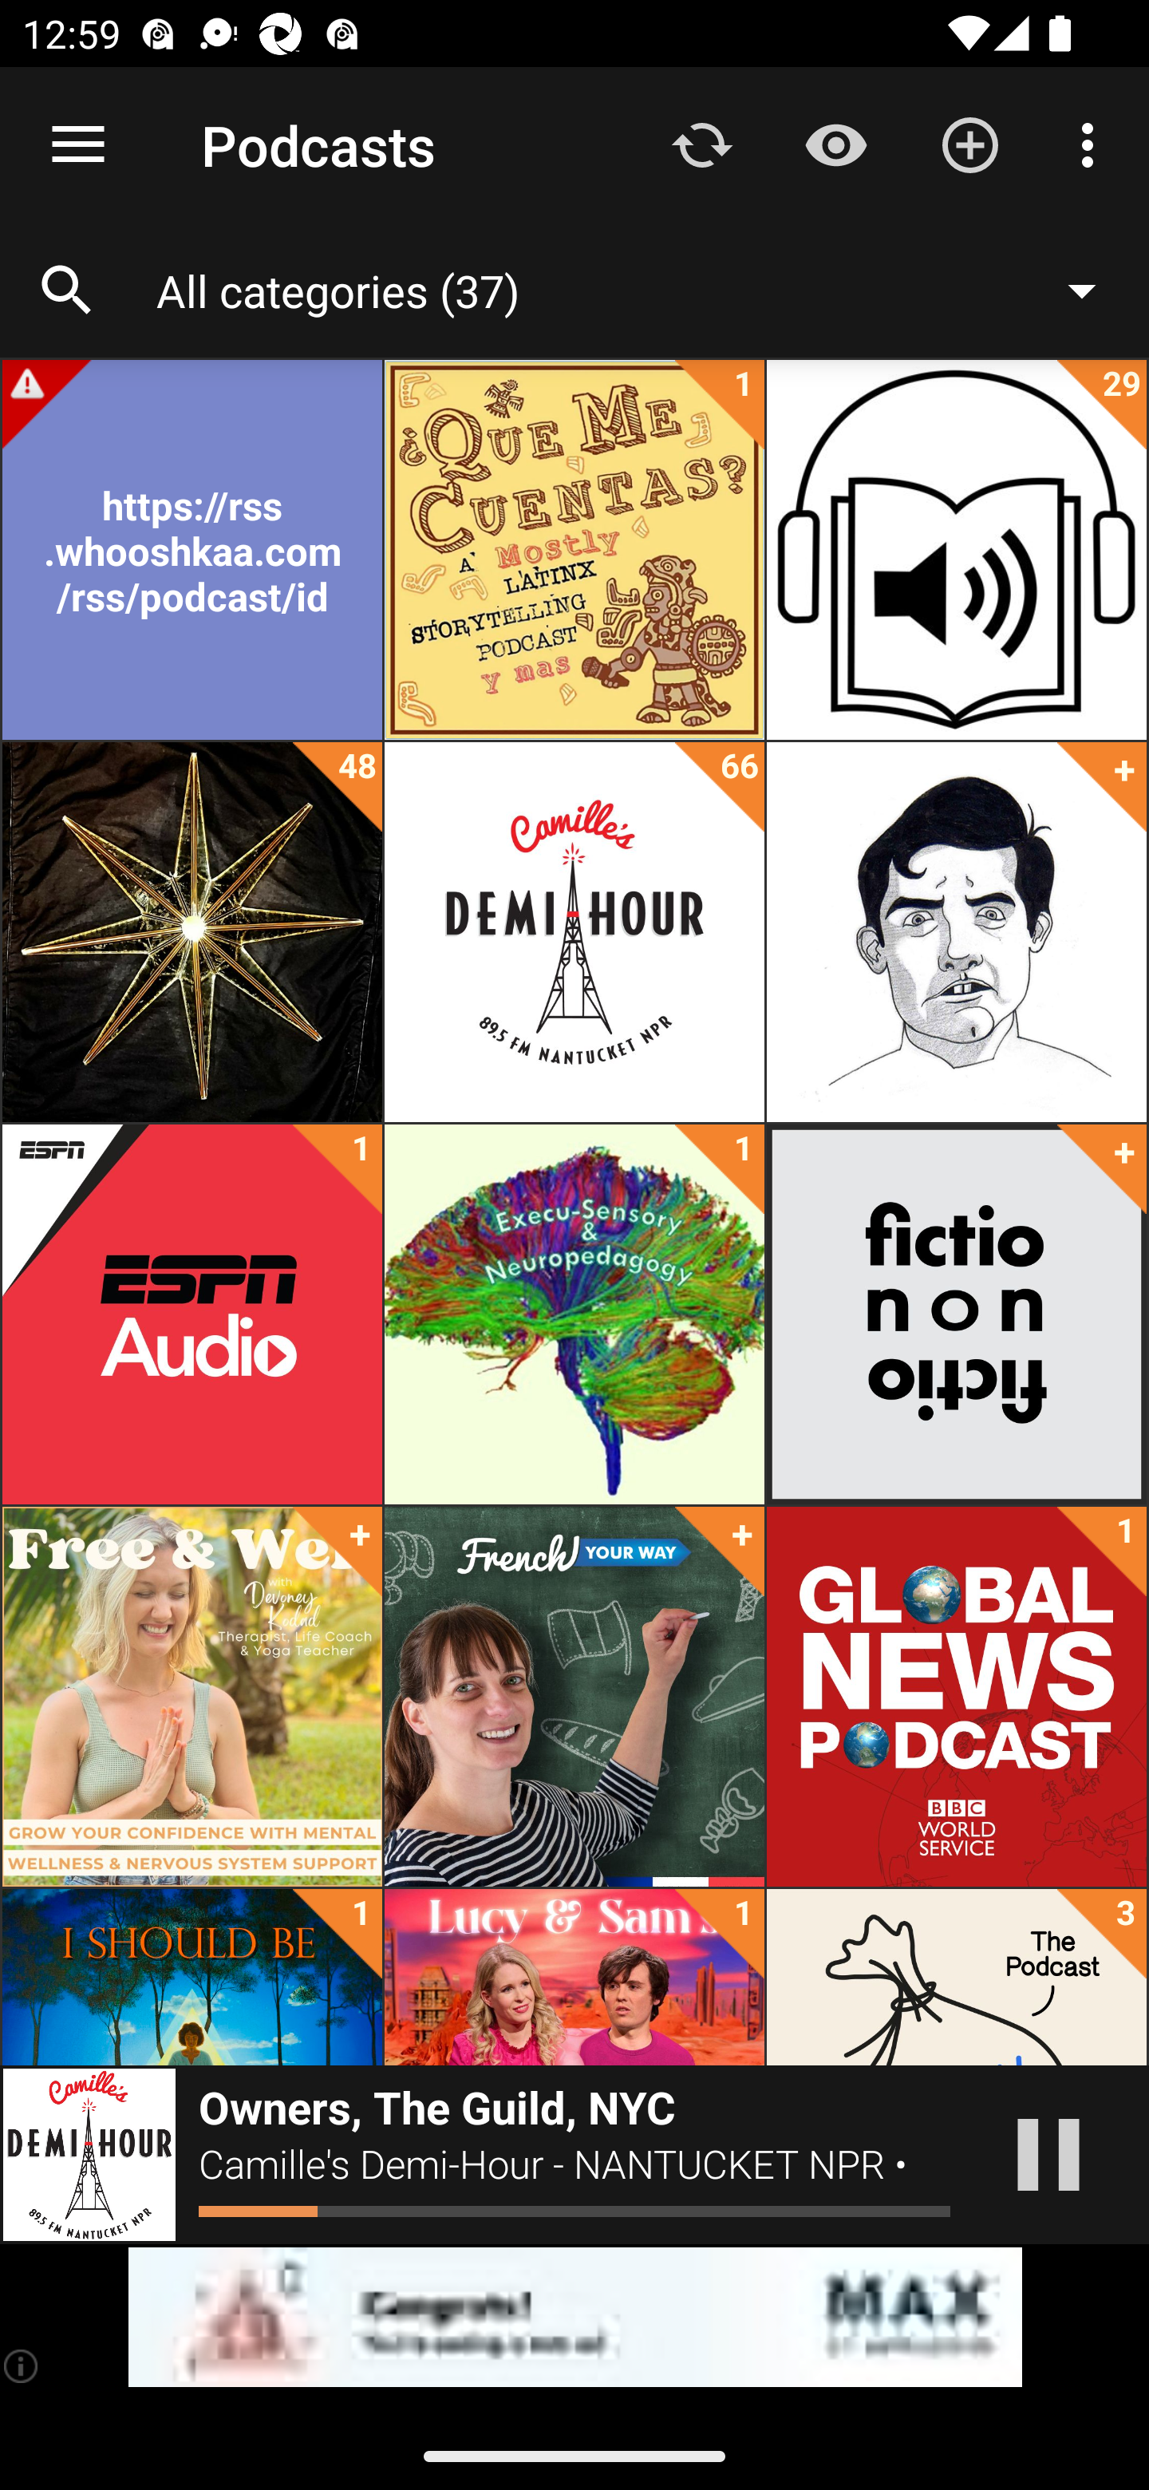  I want to click on Global News Podcast 1, so click(956, 1697).